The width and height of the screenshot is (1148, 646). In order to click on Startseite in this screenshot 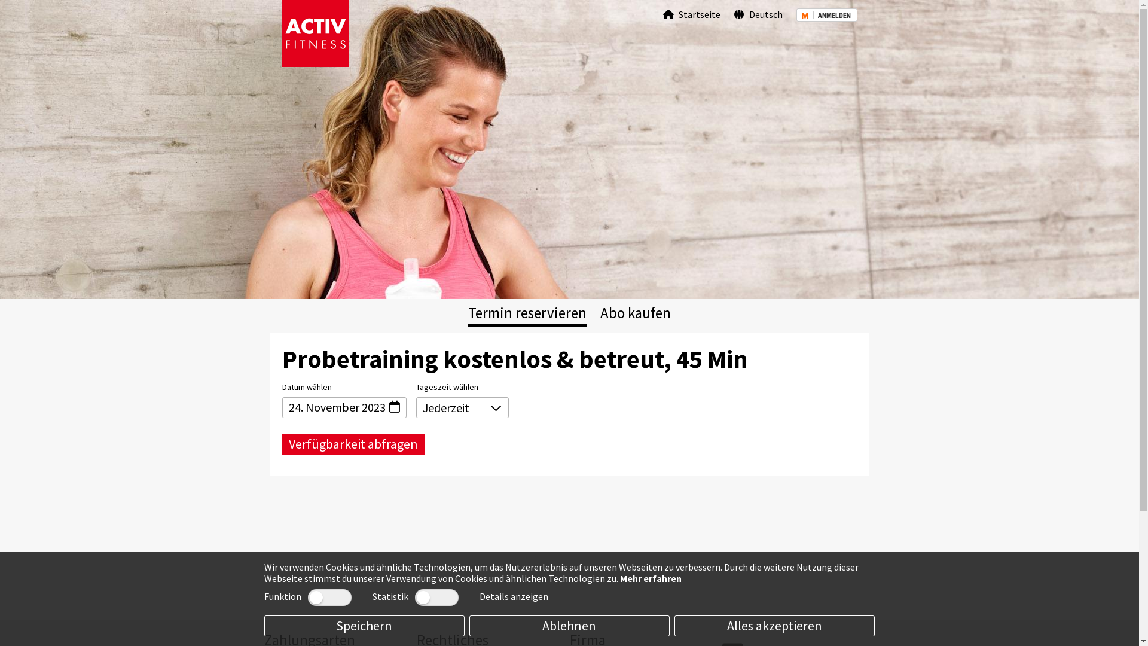, I will do `click(691, 14)`.